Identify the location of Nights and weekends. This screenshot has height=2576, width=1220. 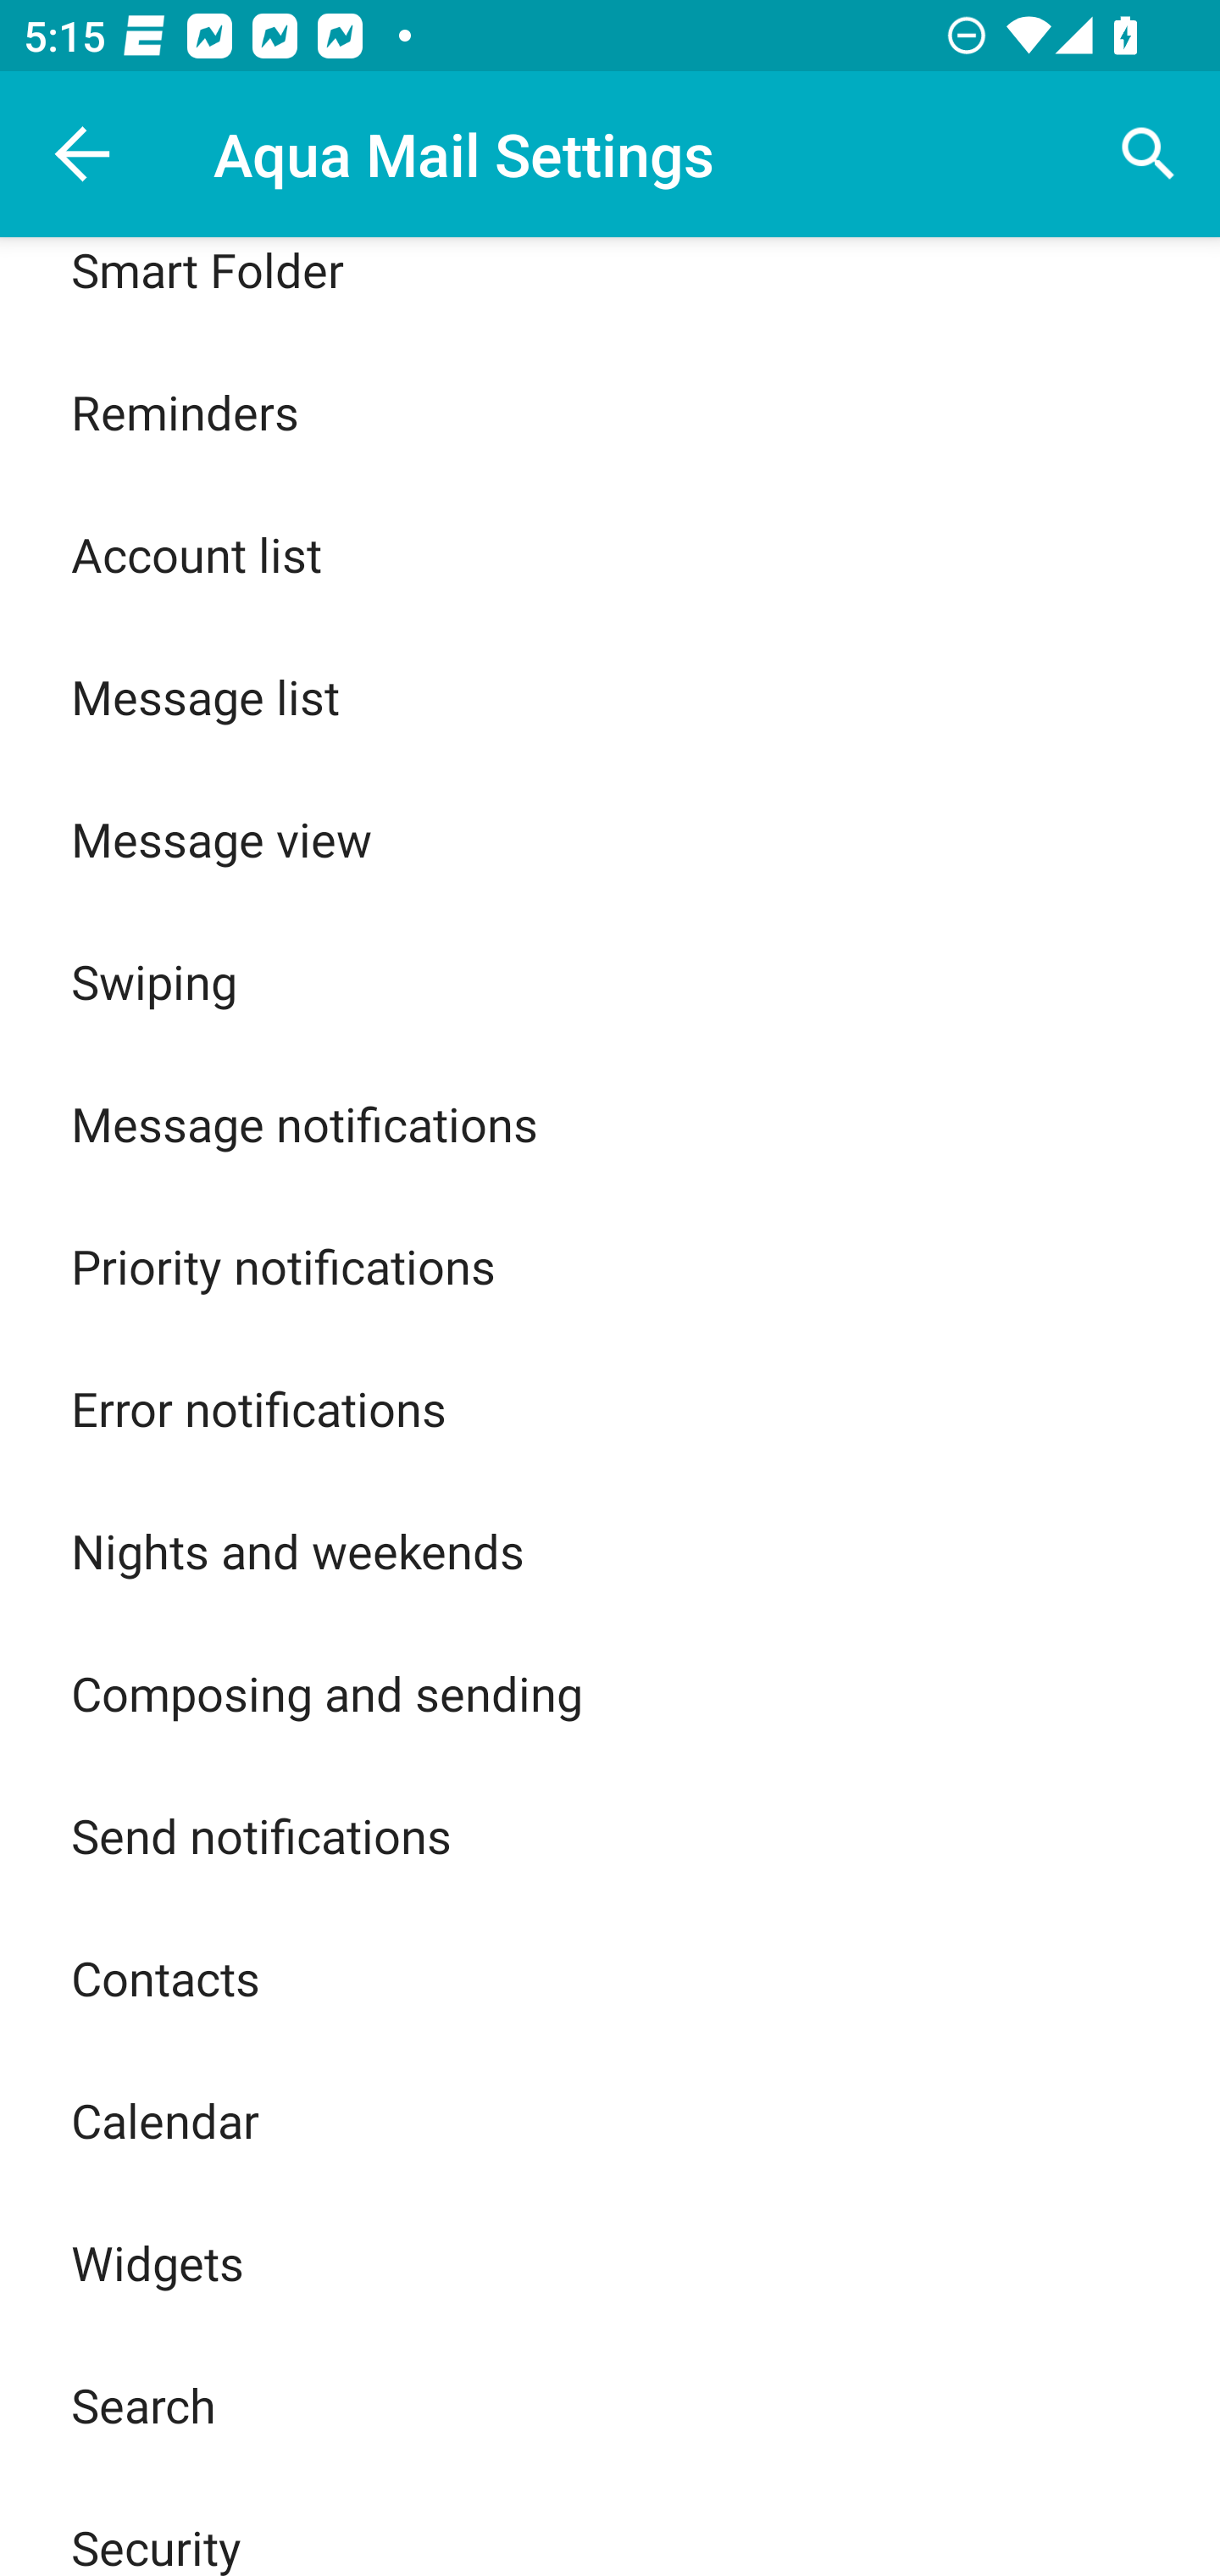
(610, 1551).